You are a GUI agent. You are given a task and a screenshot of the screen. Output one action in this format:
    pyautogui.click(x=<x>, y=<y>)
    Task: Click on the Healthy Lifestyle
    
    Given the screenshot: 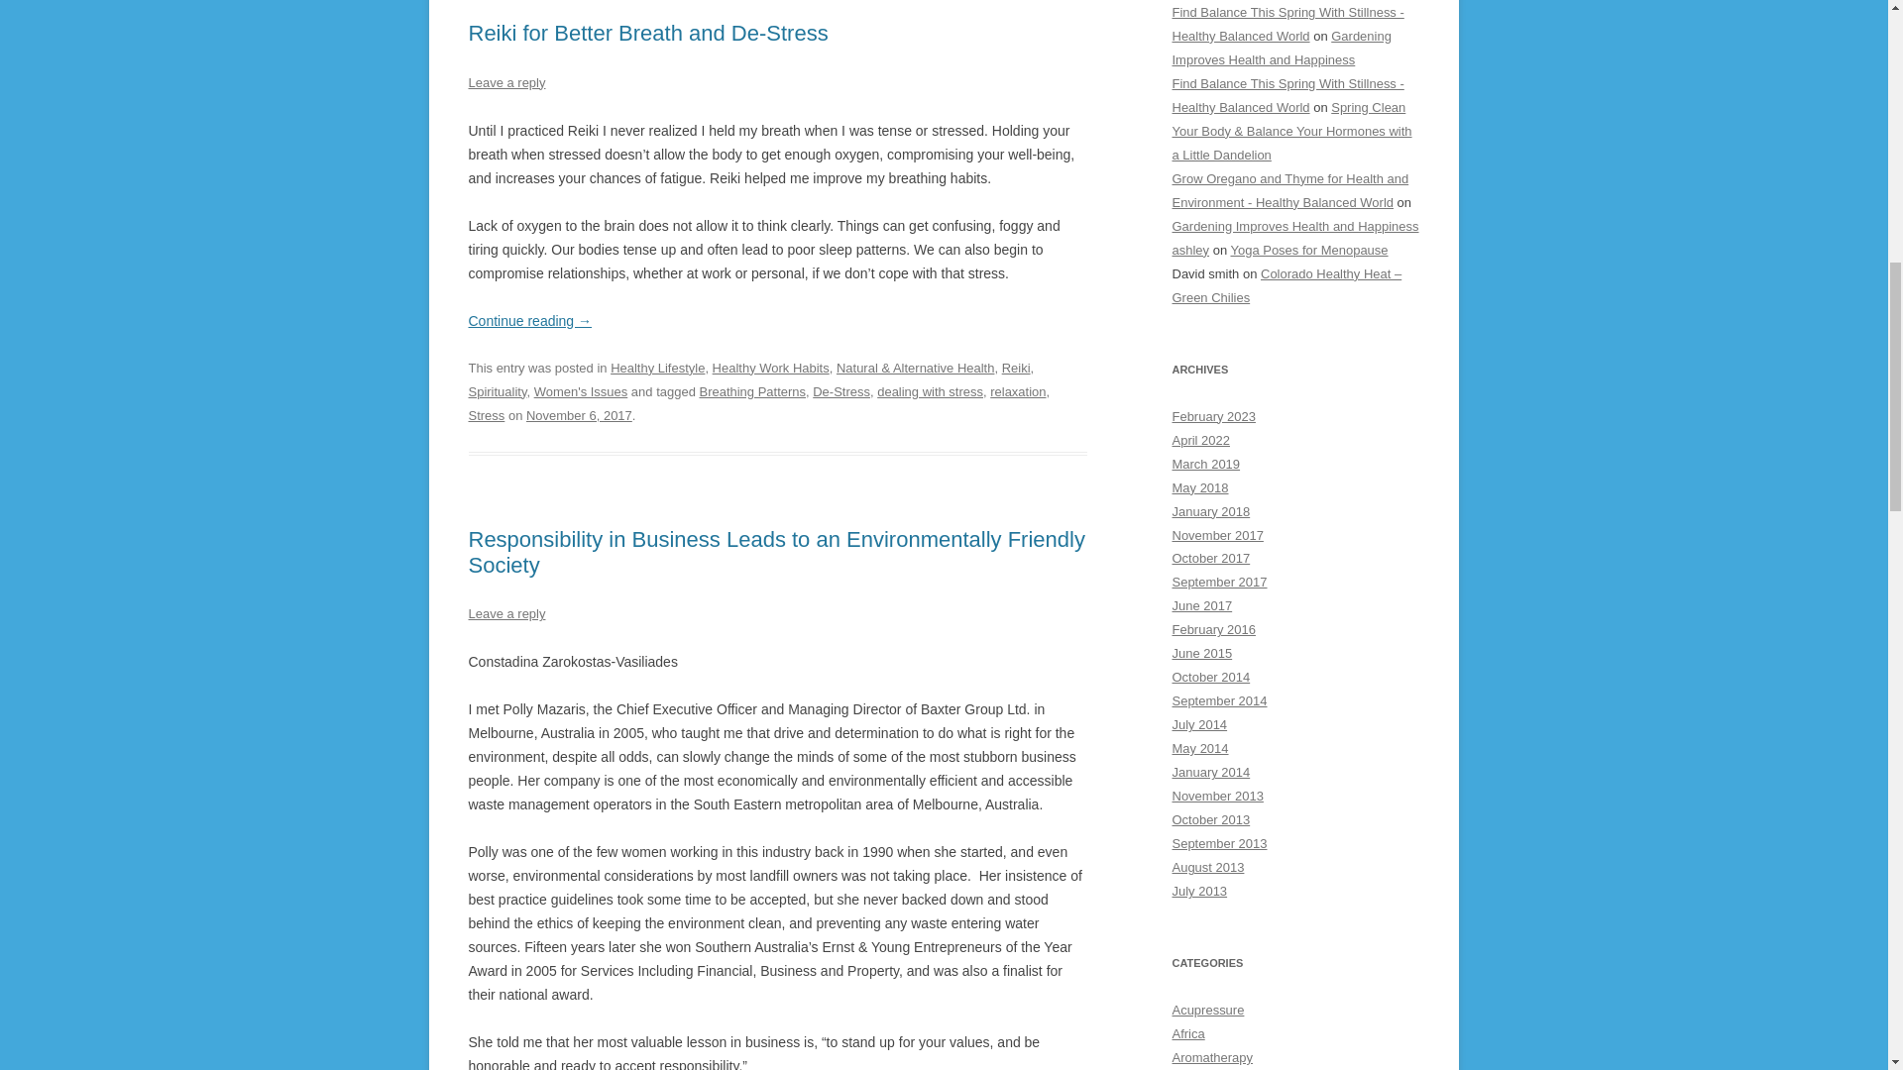 What is the action you would take?
    pyautogui.click(x=657, y=368)
    